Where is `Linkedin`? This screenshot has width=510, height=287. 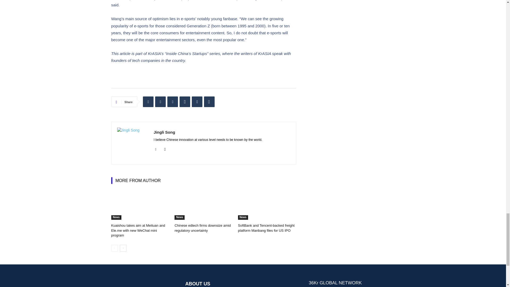
Linkedin is located at coordinates (155, 148).